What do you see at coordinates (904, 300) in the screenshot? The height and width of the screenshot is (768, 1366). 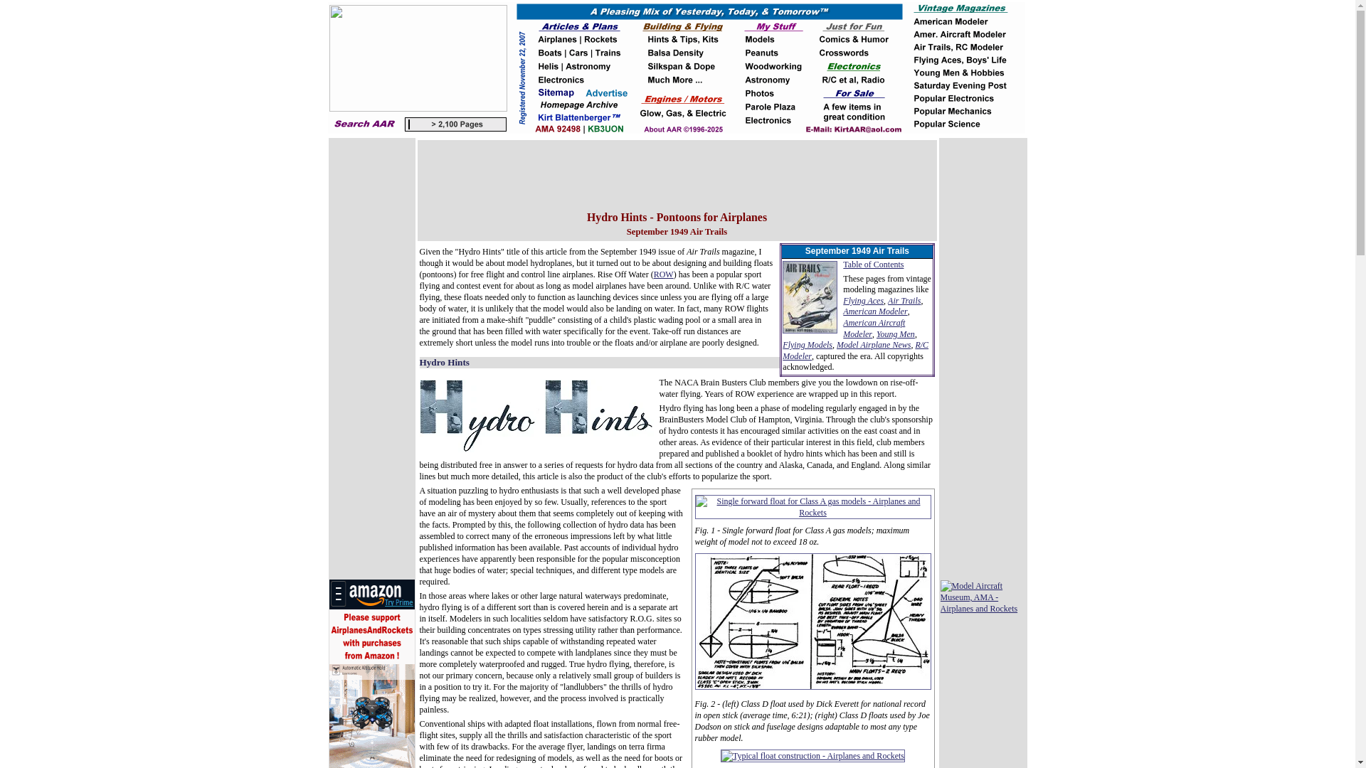 I see `Air Trails` at bounding box center [904, 300].